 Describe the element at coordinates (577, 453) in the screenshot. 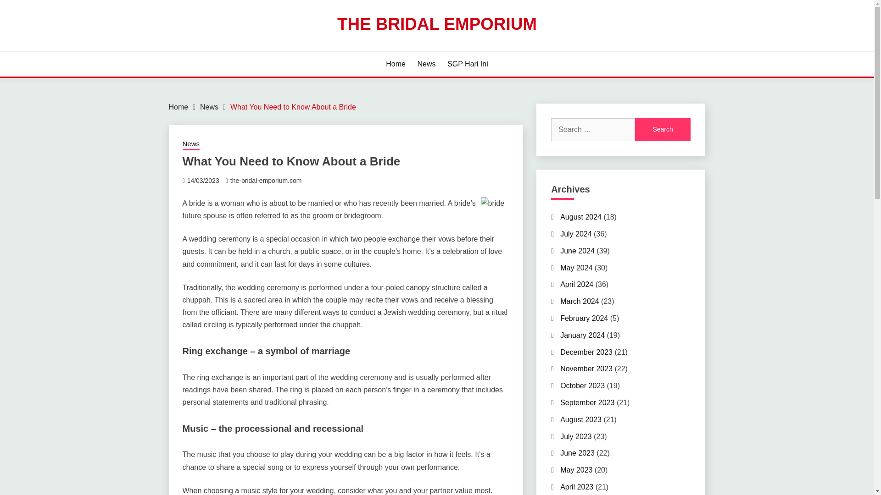

I see `June 2023` at that location.